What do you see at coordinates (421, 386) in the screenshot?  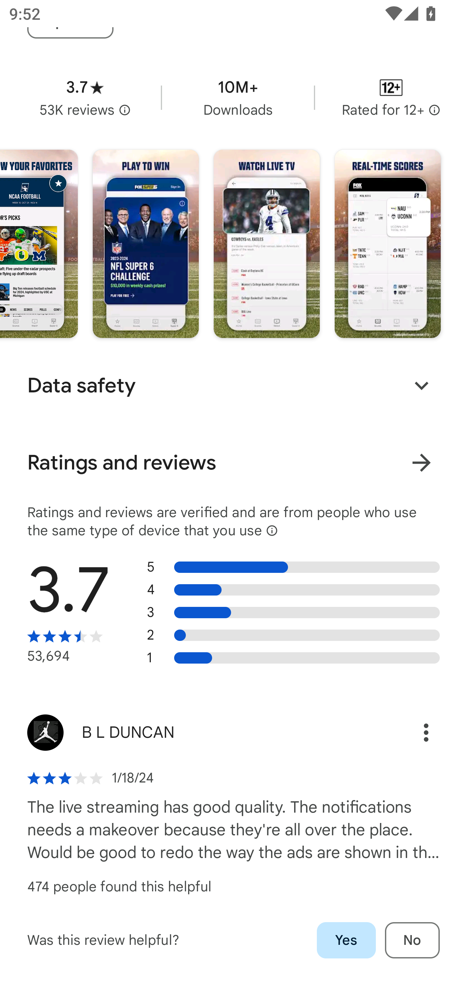 I see `Expand` at bounding box center [421, 386].